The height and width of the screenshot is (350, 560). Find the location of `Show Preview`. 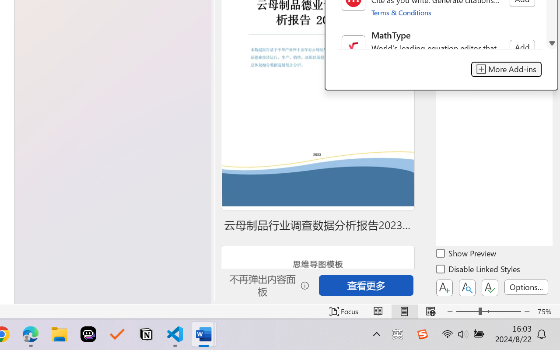

Show Preview is located at coordinates (467, 255).